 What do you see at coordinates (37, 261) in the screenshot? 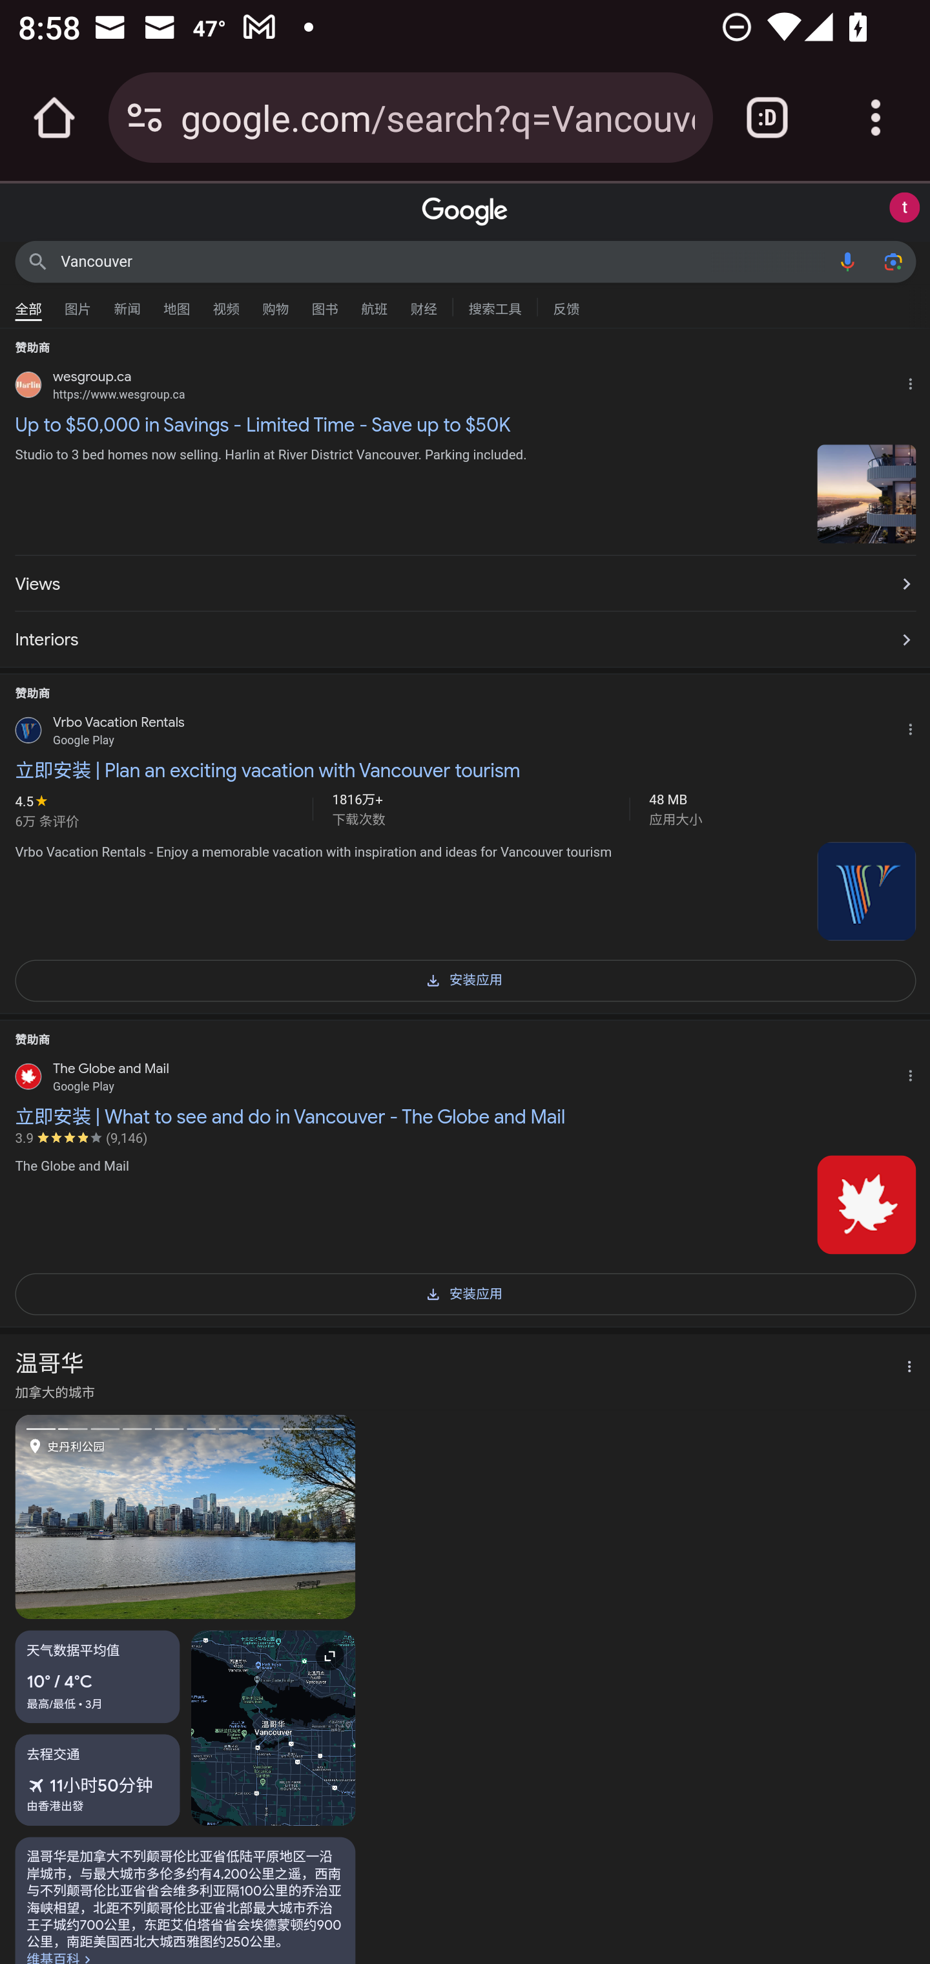
I see `Google 搜索` at bounding box center [37, 261].